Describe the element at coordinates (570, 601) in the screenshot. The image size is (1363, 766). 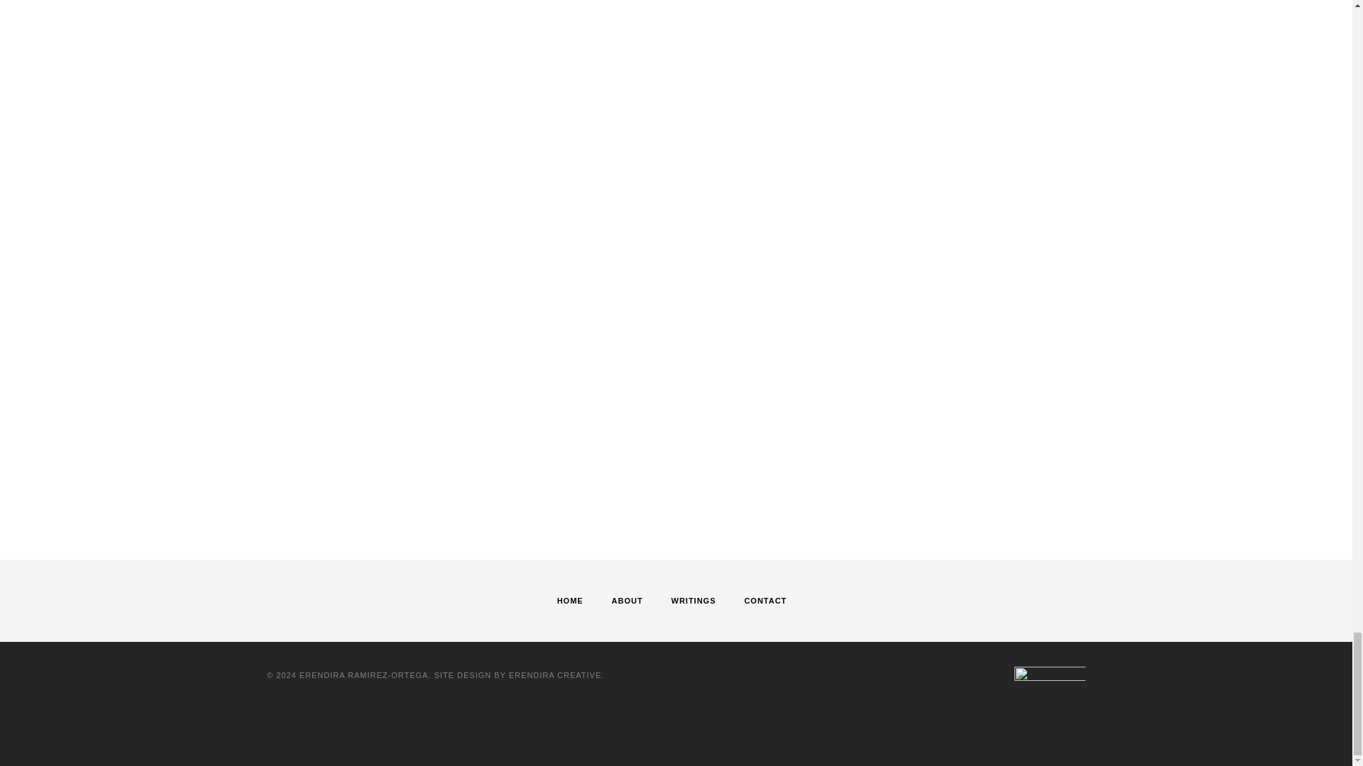
I see `HOME` at that location.